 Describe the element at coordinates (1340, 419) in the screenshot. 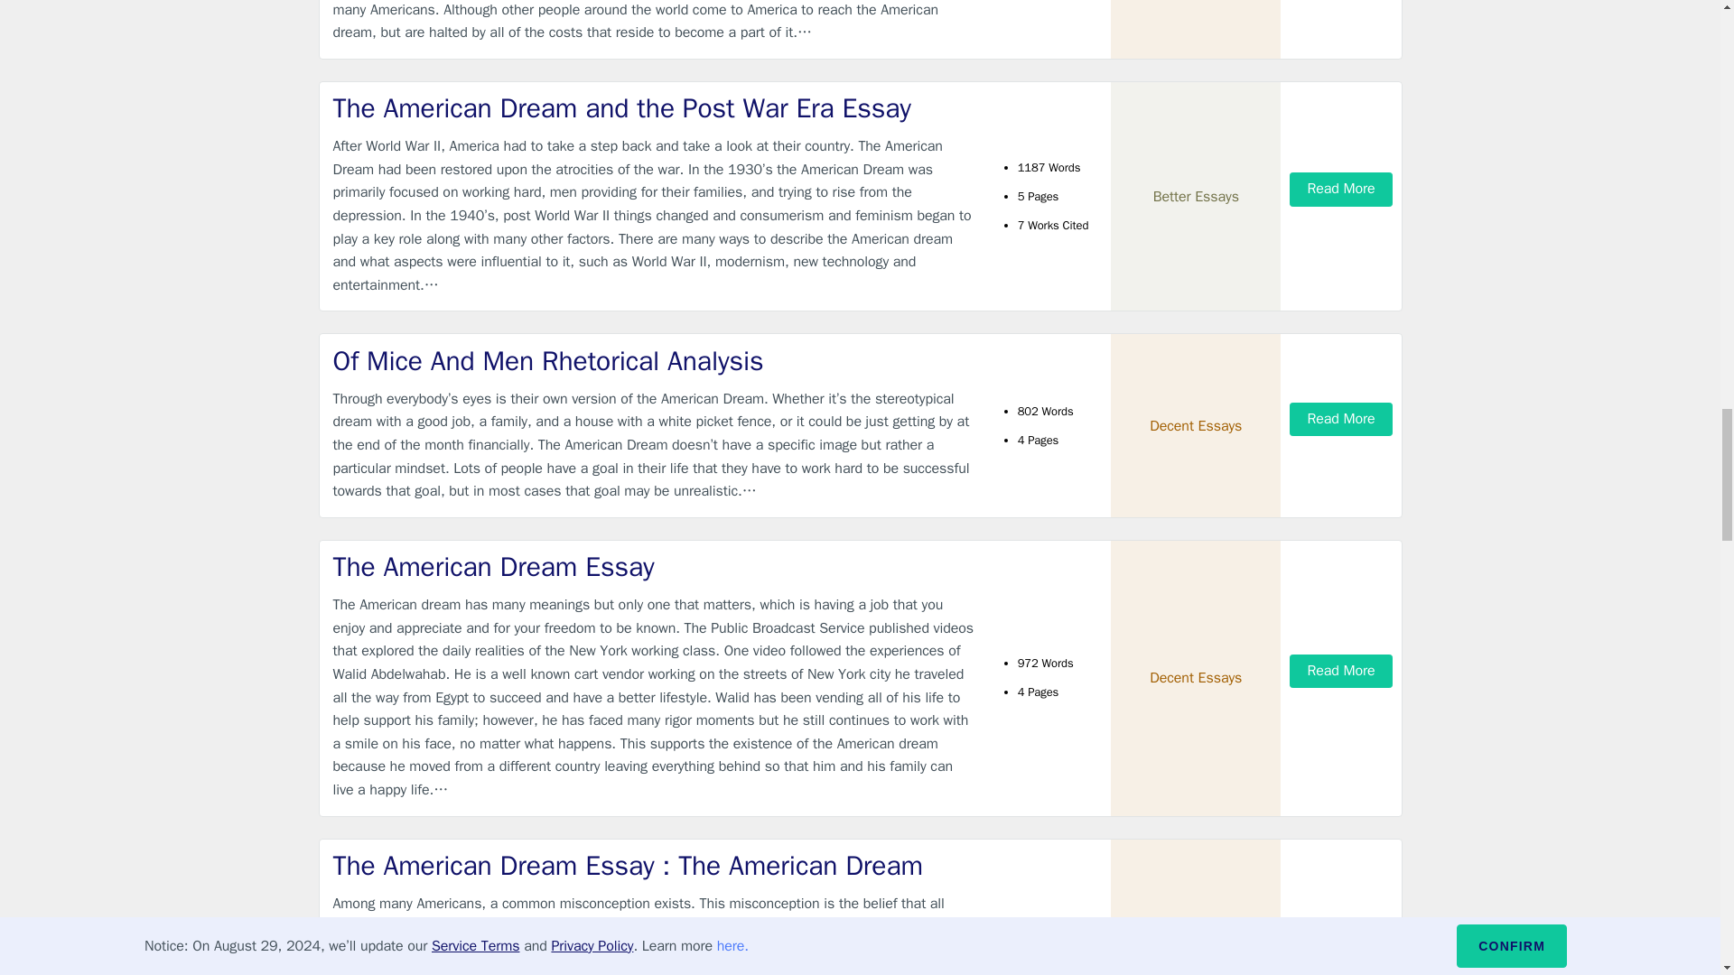

I see `Read More` at that location.